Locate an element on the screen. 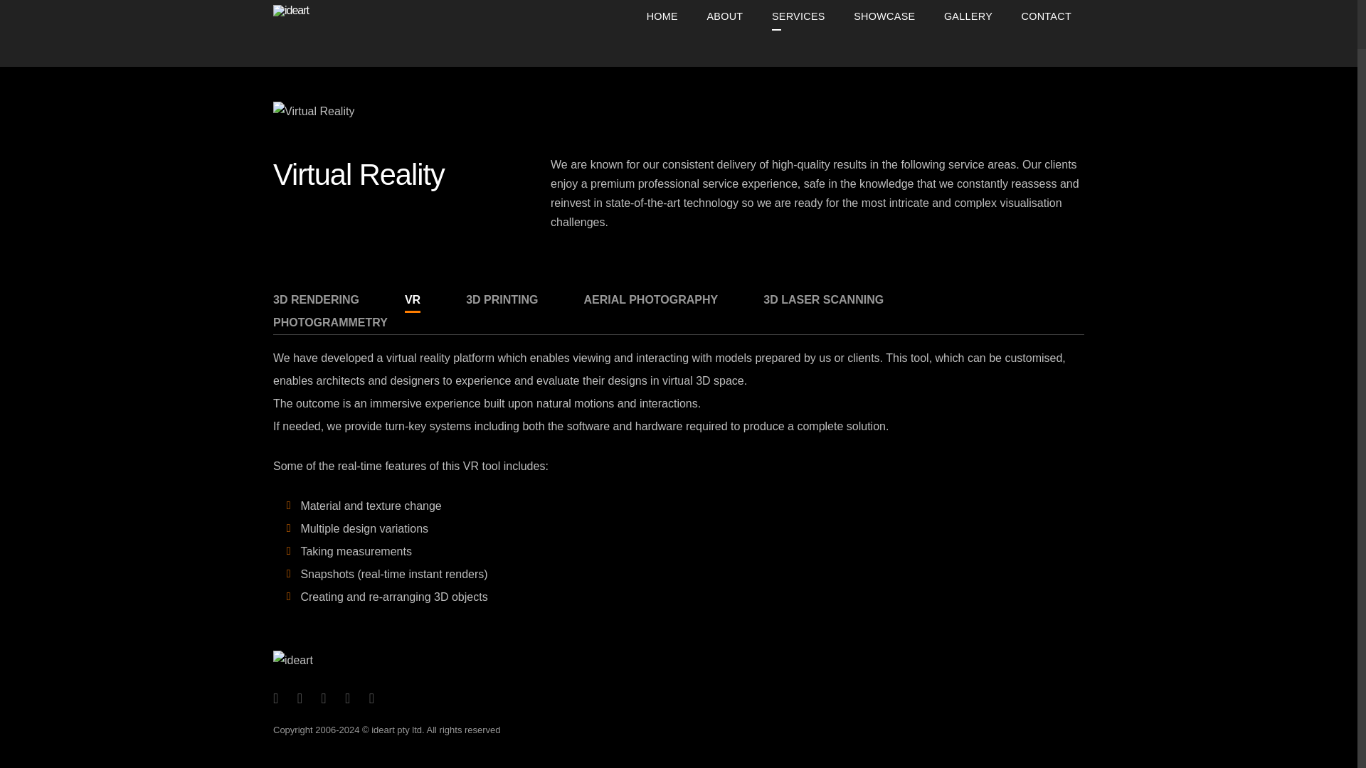 The width and height of the screenshot is (1366, 768). HOME is located at coordinates (662, 17).